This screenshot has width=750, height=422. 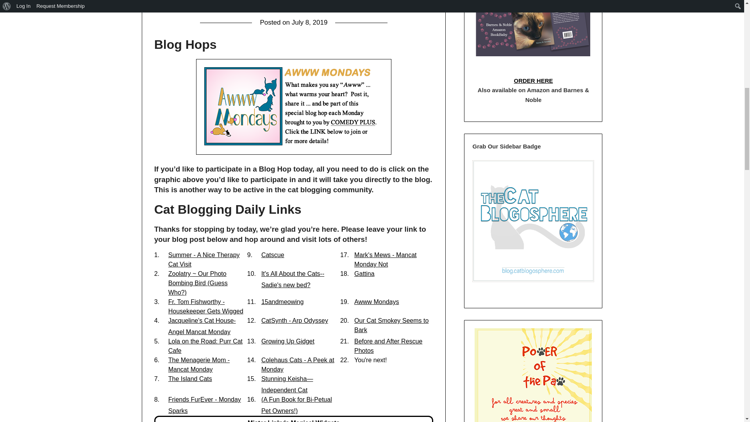 What do you see at coordinates (282, 302) in the screenshot?
I see `15andmeowing` at bounding box center [282, 302].